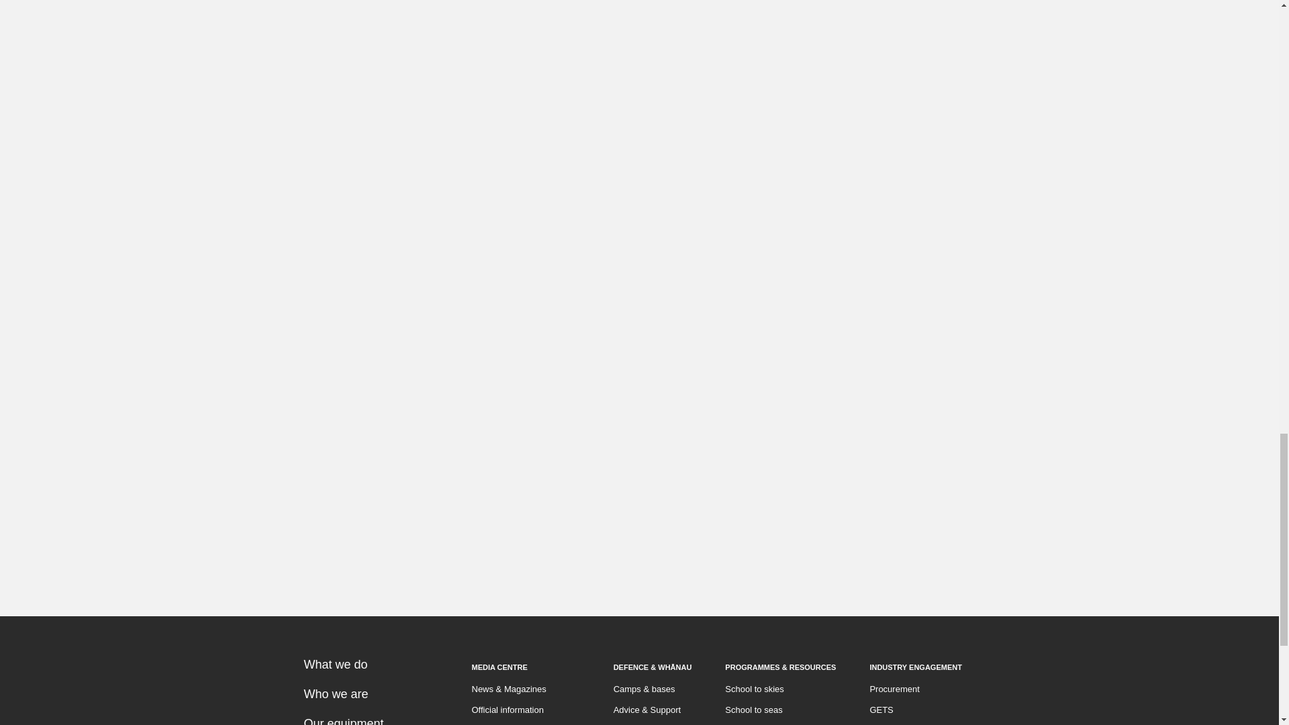 This screenshot has height=725, width=1289. I want to click on Who we are, so click(335, 693).